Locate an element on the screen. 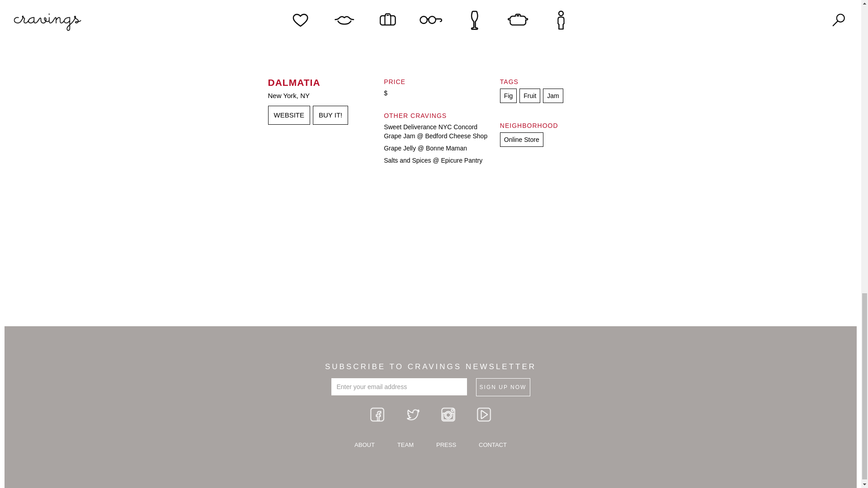 This screenshot has width=868, height=488. Online Store is located at coordinates (521, 139).